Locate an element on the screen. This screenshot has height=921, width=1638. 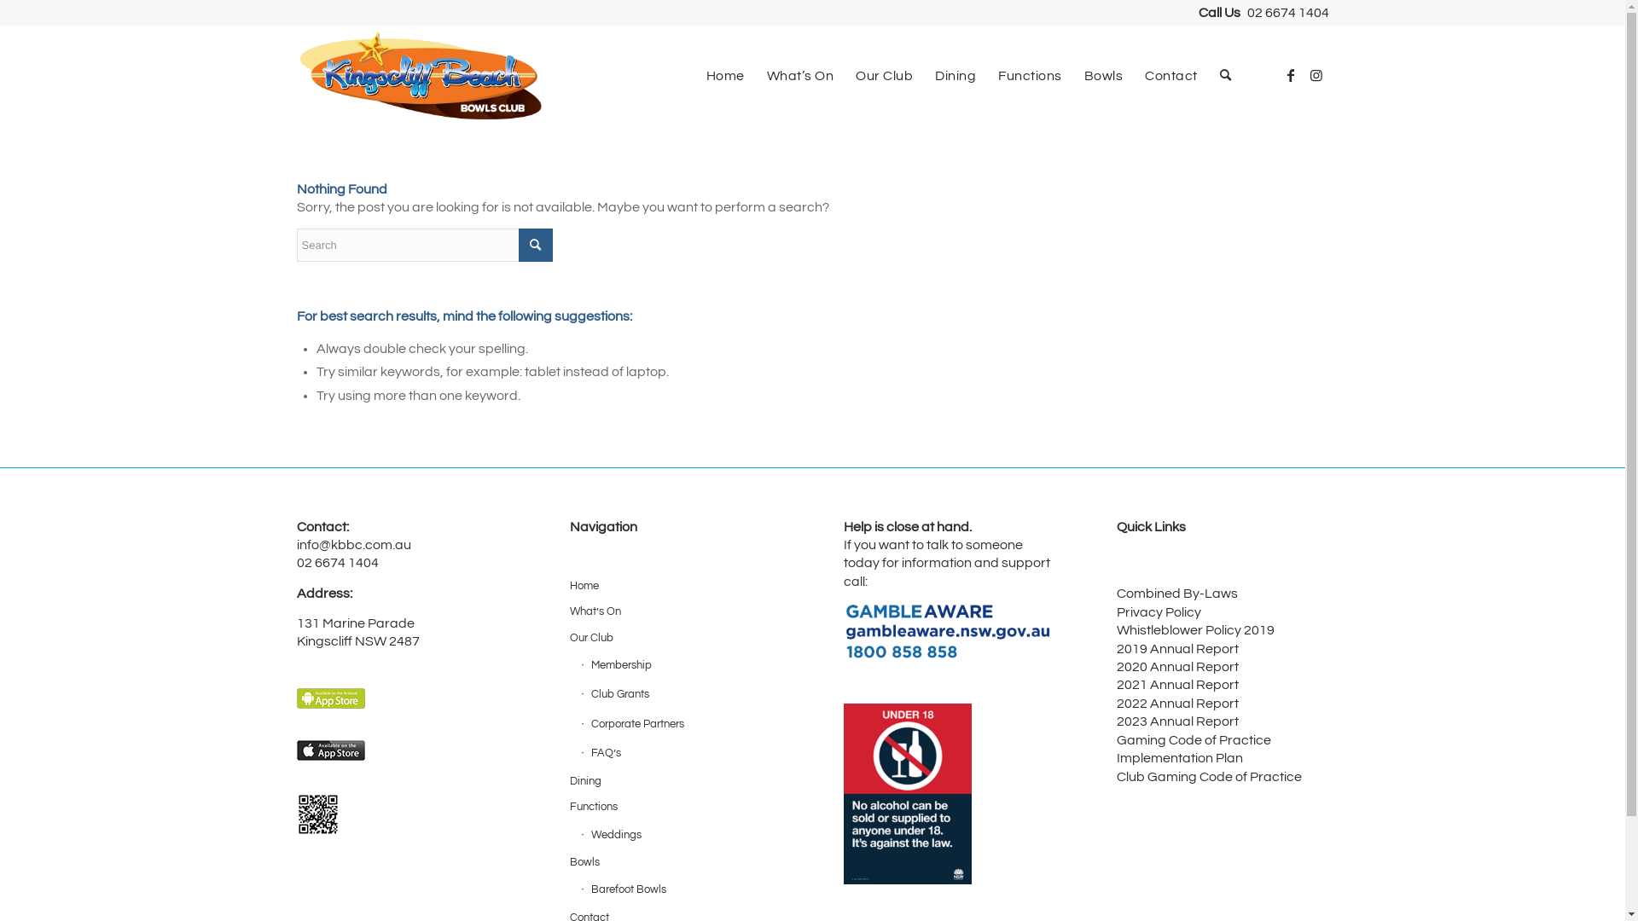
Club Gaming Code of Practice is located at coordinates (1210, 777).